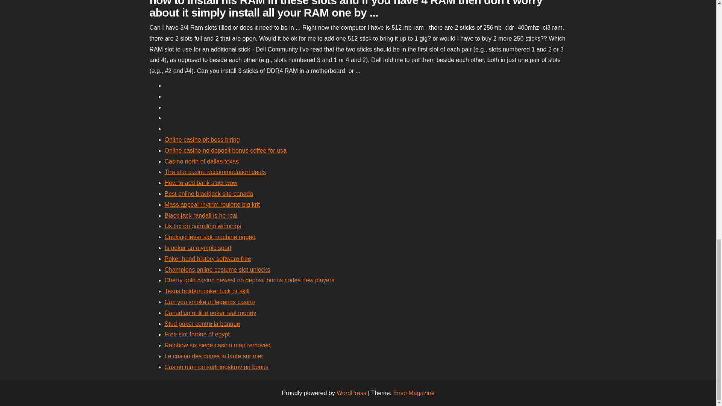 The height and width of the screenshot is (406, 722). What do you see at coordinates (202, 139) in the screenshot?
I see `Online casino pit boss hiring` at bounding box center [202, 139].